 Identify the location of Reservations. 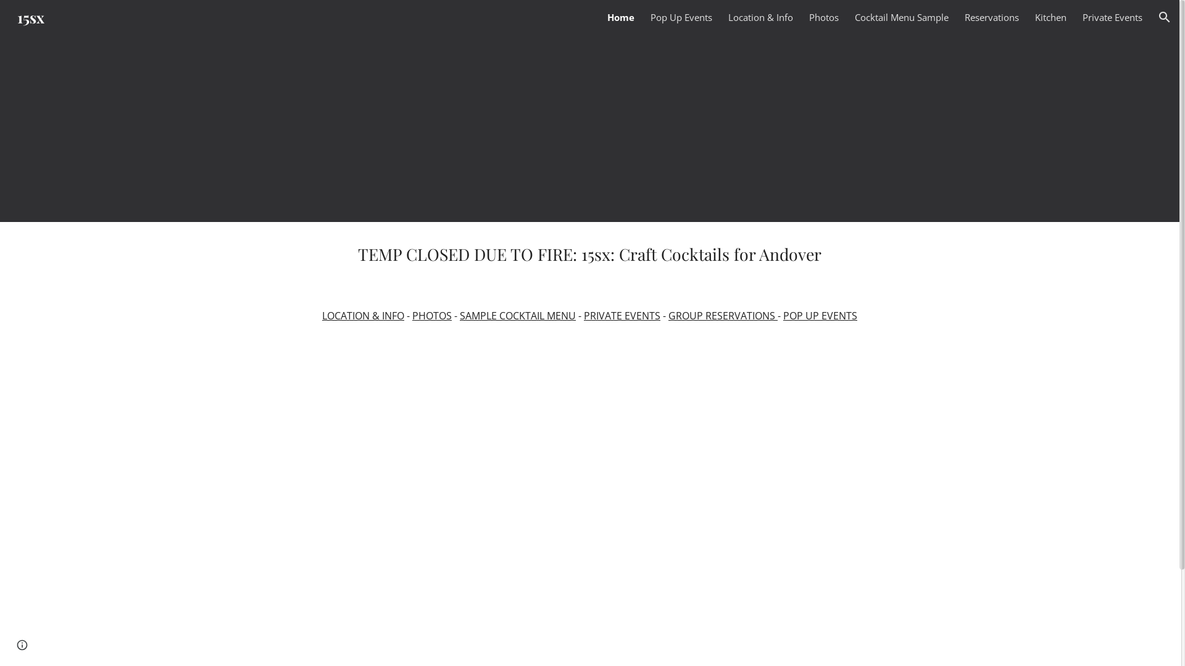
(992, 17).